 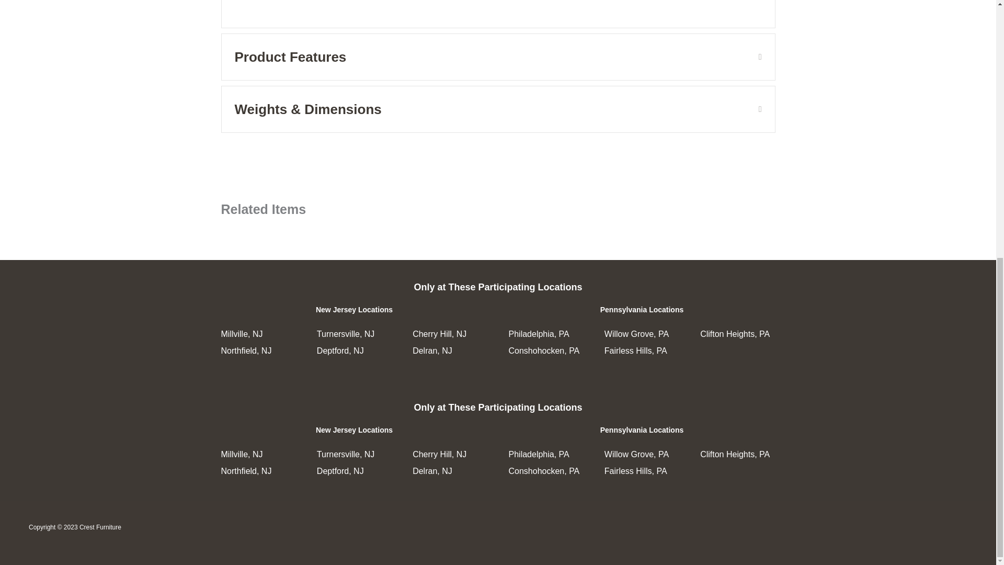 I want to click on Deptford, NJ, so click(x=340, y=471).